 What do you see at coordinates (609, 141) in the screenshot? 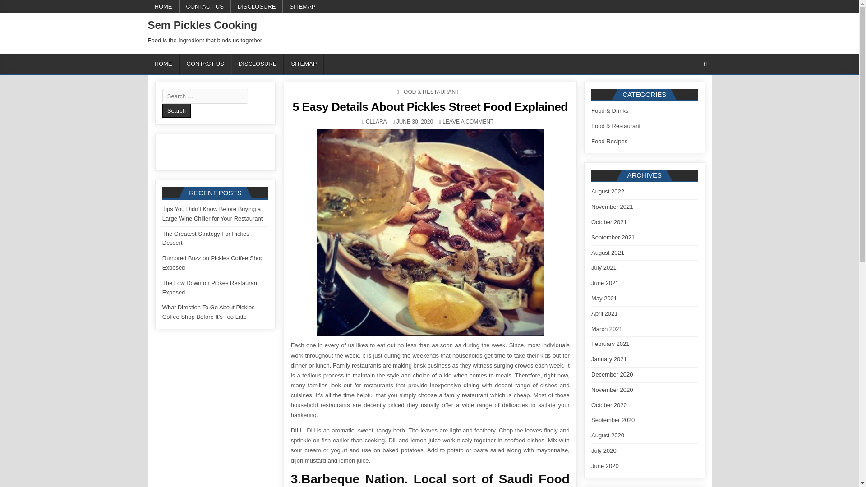
I see `Food Recipes` at bounding box center [609, 141].